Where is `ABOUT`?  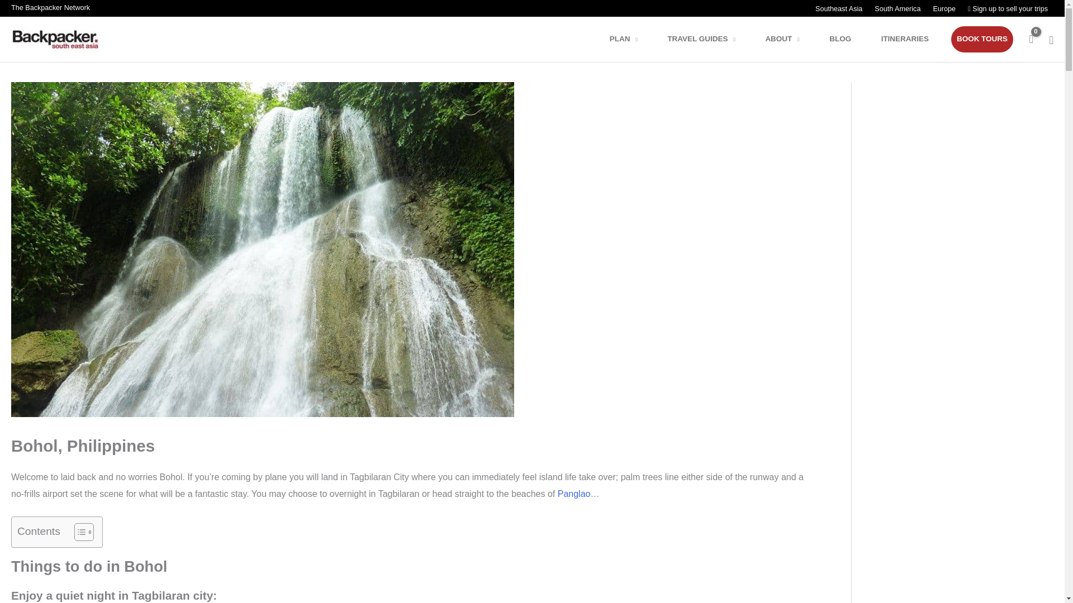 ABOUT is located at coordinates (789, 39).